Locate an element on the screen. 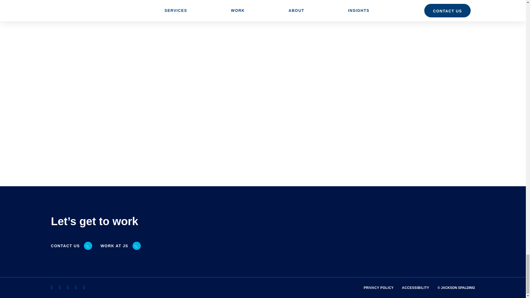 Image resolution: width=530 pixels, height=298 pixels. WORK AT JS is located at coordinates (116, 246).